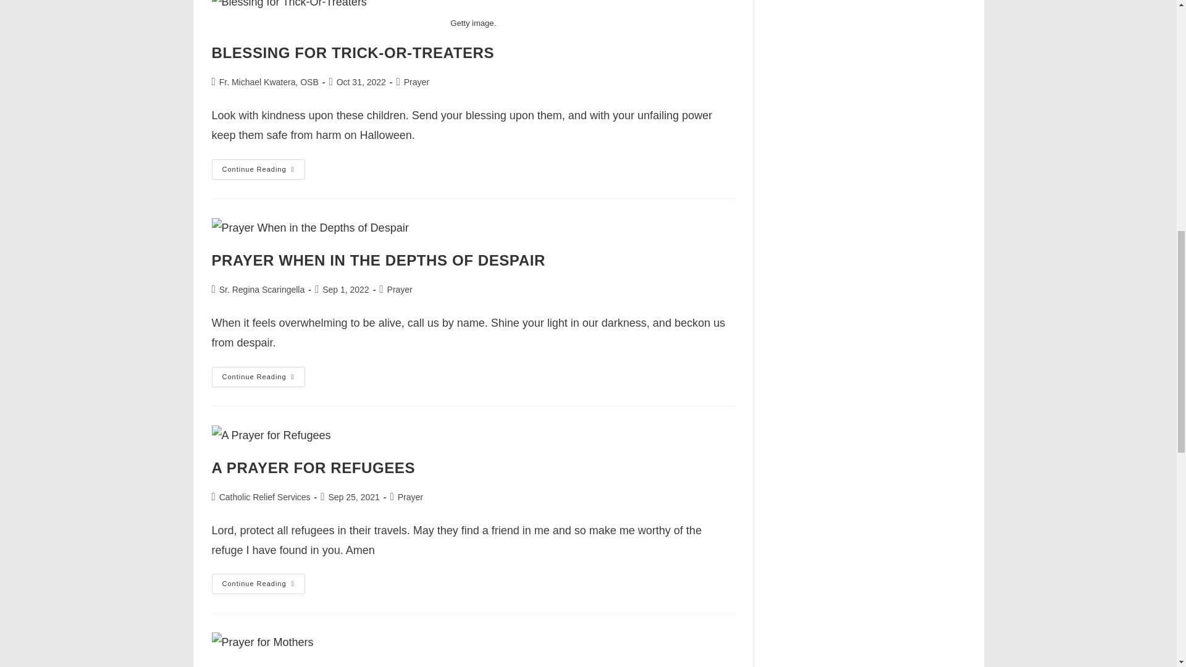  I want to click on Prayer, so click(400, 290).